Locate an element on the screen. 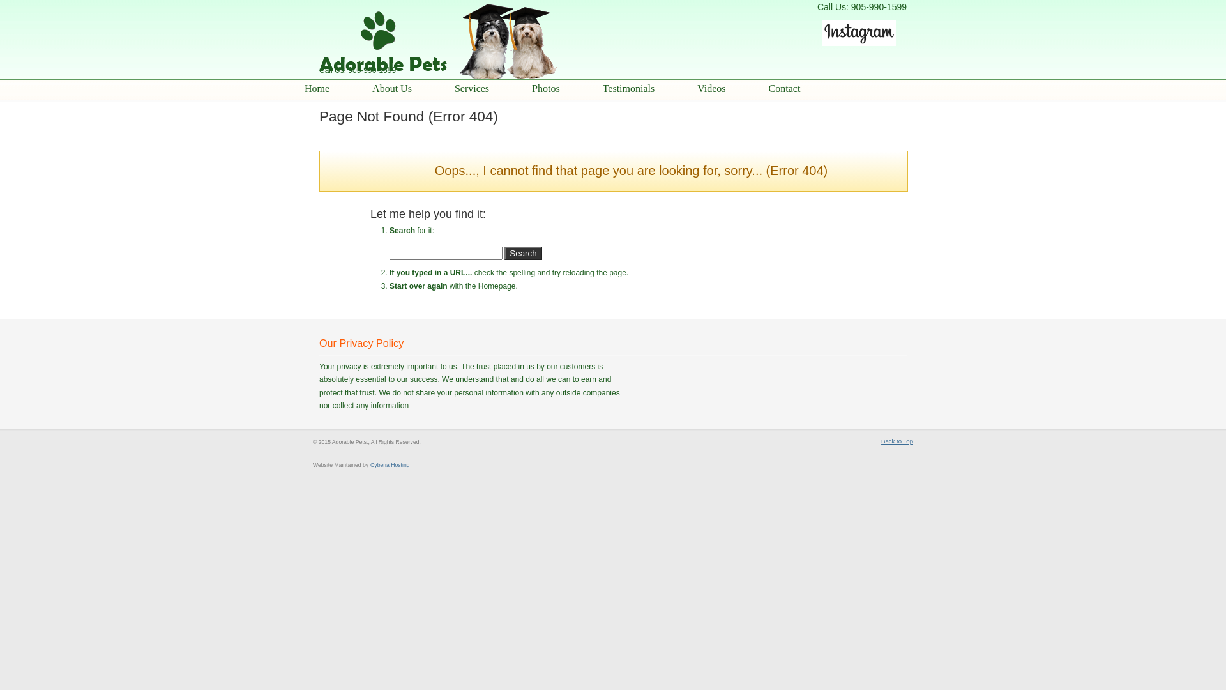 This screenshot has width=1226, height=690. Back to Top is located at coordinates (897, 441).